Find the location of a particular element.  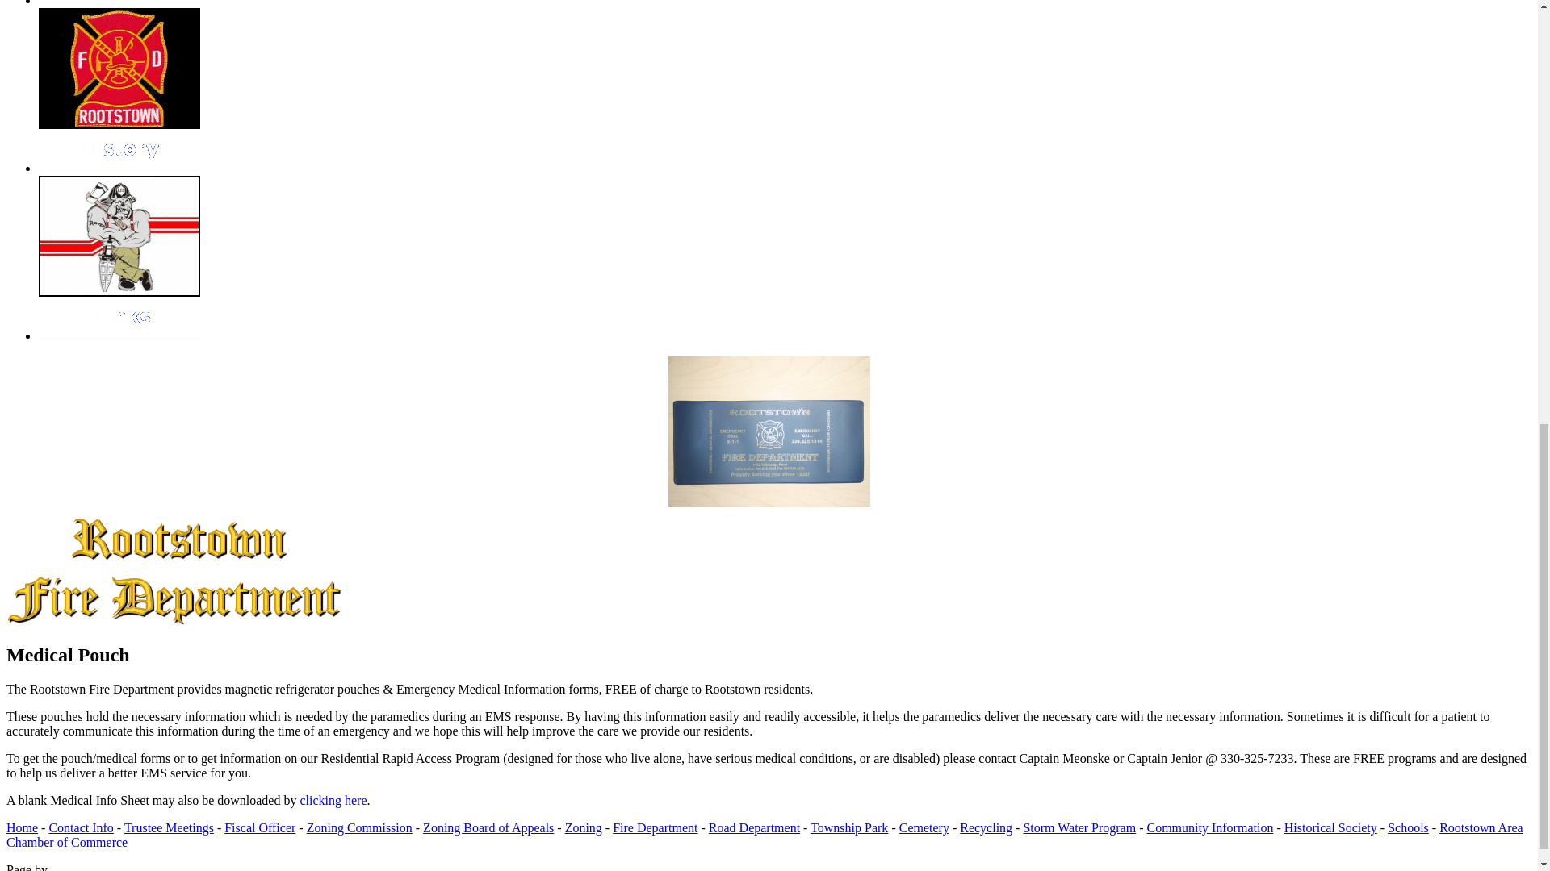

Contact Info is located at coordinates (81, 827).